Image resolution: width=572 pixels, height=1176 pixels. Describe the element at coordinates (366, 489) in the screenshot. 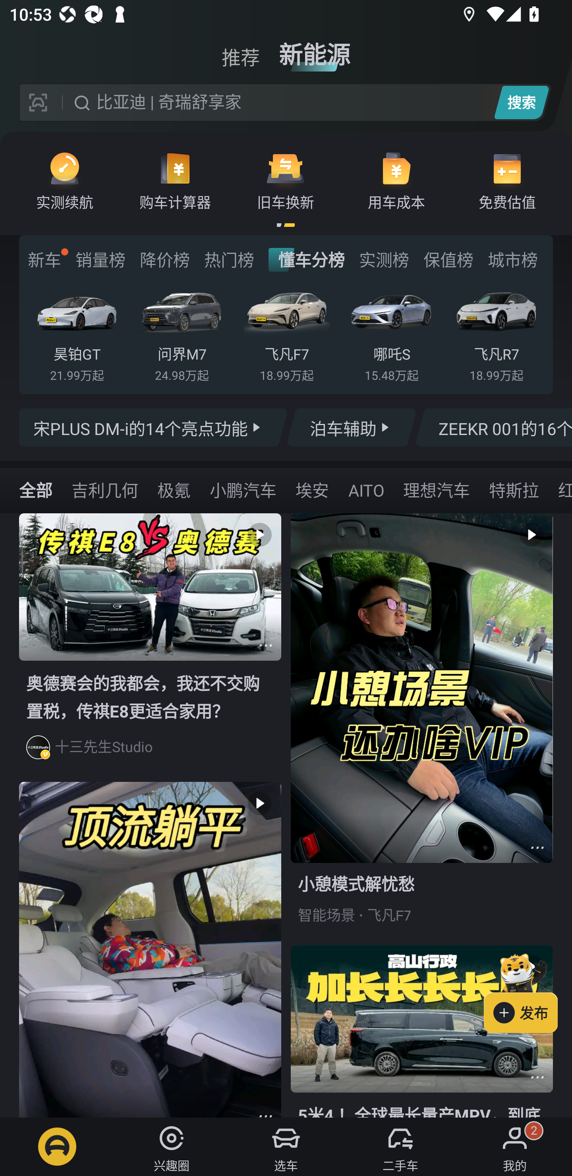

I see `AITO` at that location.